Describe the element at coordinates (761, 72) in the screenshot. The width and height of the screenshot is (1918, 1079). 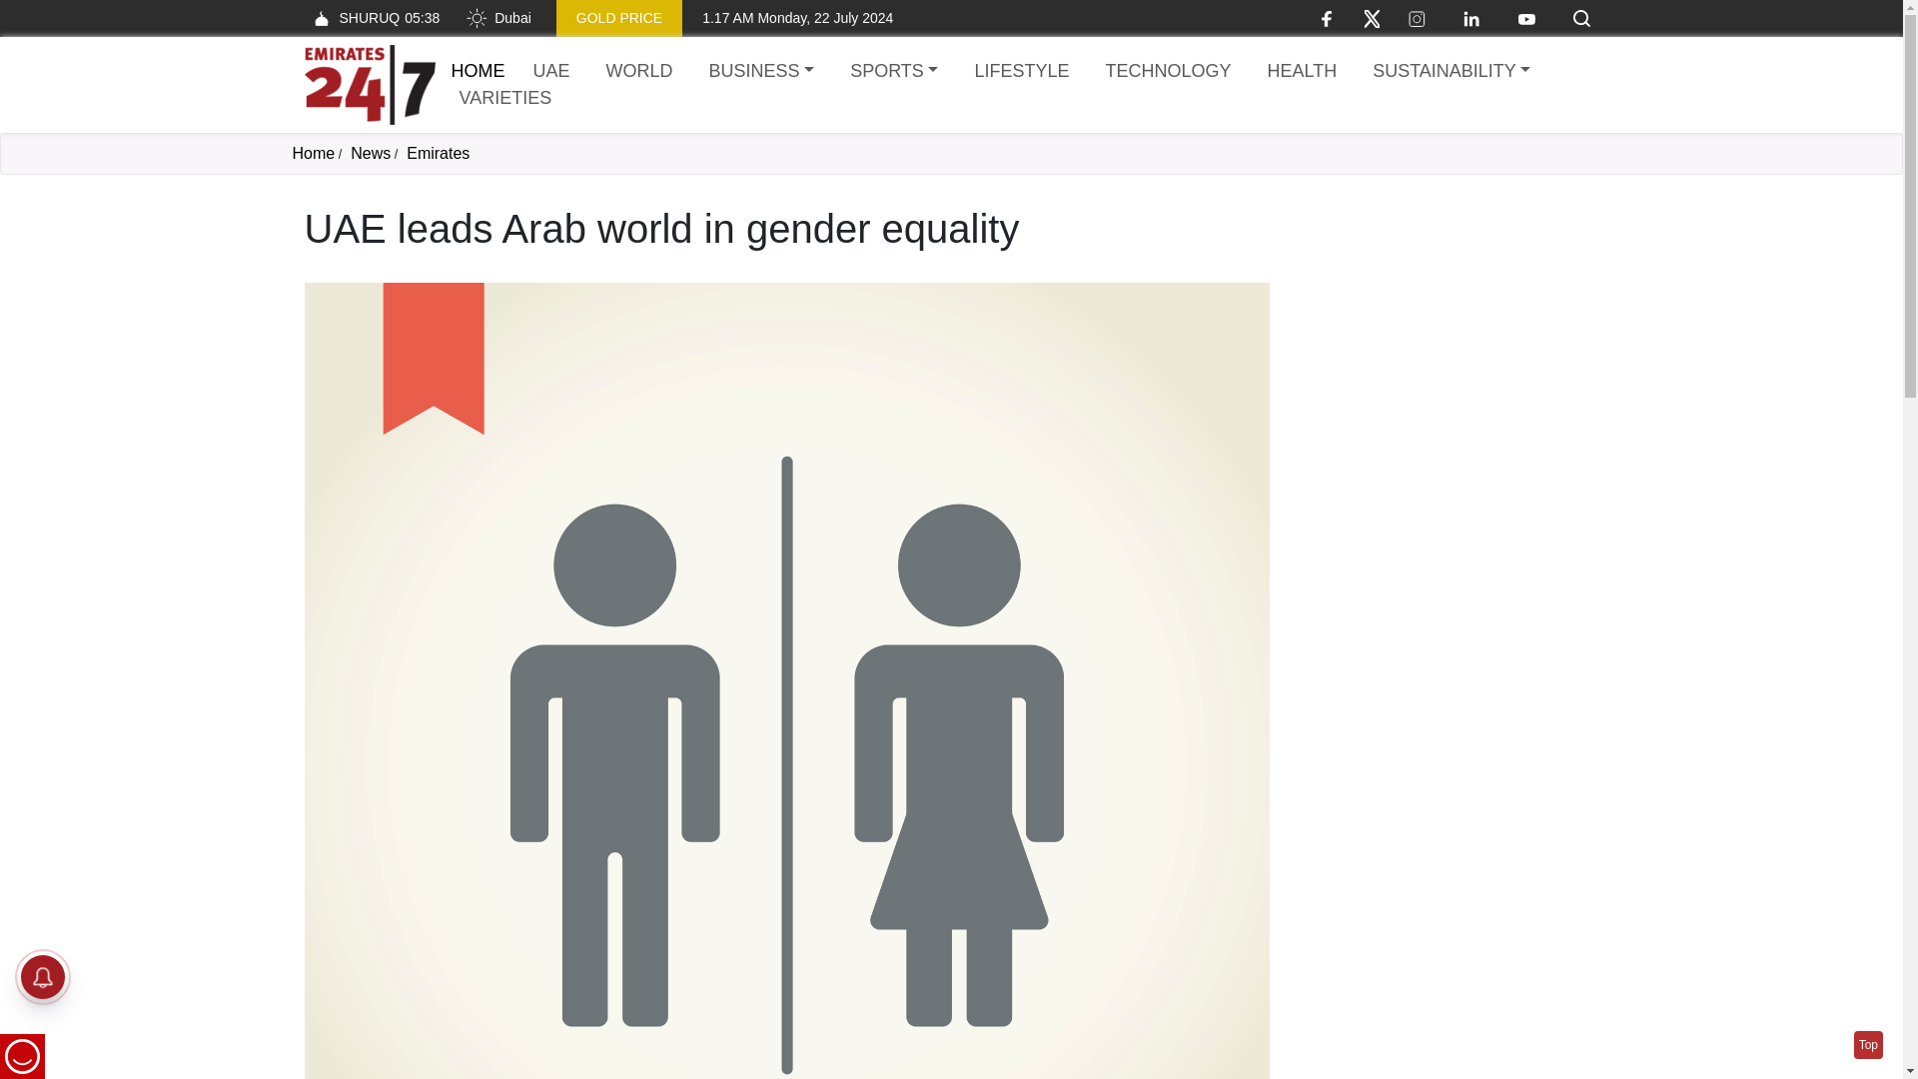
I see `Home` at that location.